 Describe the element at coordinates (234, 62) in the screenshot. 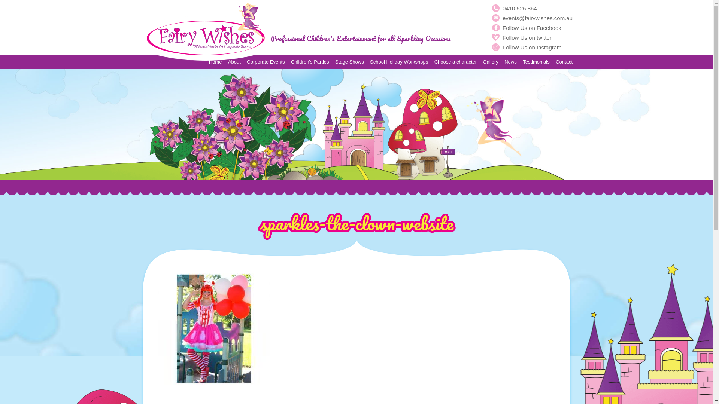

I see `About` at that location.